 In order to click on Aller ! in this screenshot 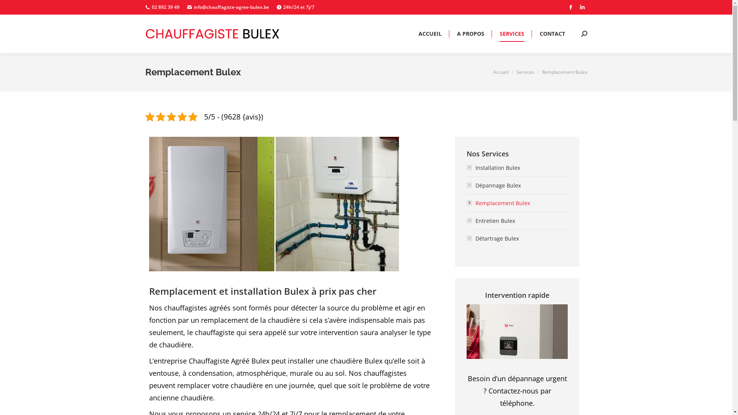, I will do `click(16, 8)`.